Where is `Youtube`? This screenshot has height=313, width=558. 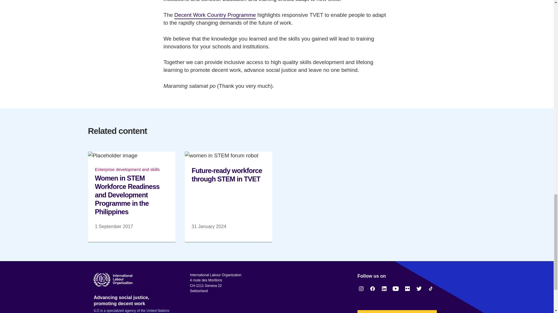
Youtube is located at coordinates (396, 288).